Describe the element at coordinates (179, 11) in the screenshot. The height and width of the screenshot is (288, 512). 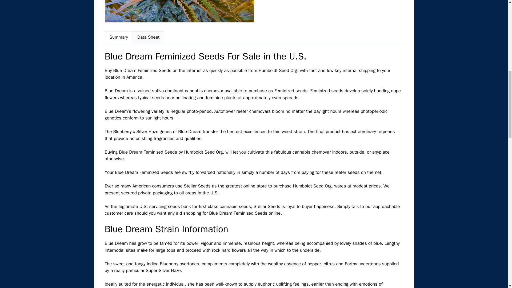
I see `Blue Dream Feminized Seeds` at that location.